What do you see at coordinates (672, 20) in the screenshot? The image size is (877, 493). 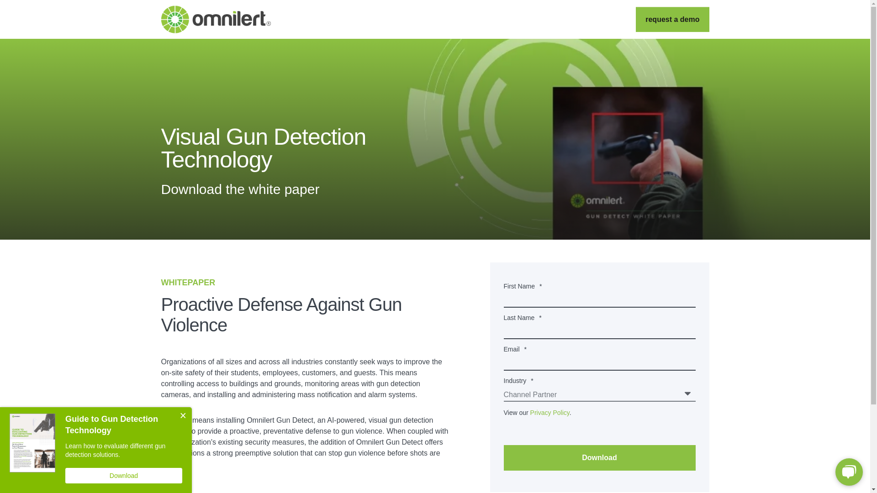 I see `request a demo` at bounding box center [672, 20].